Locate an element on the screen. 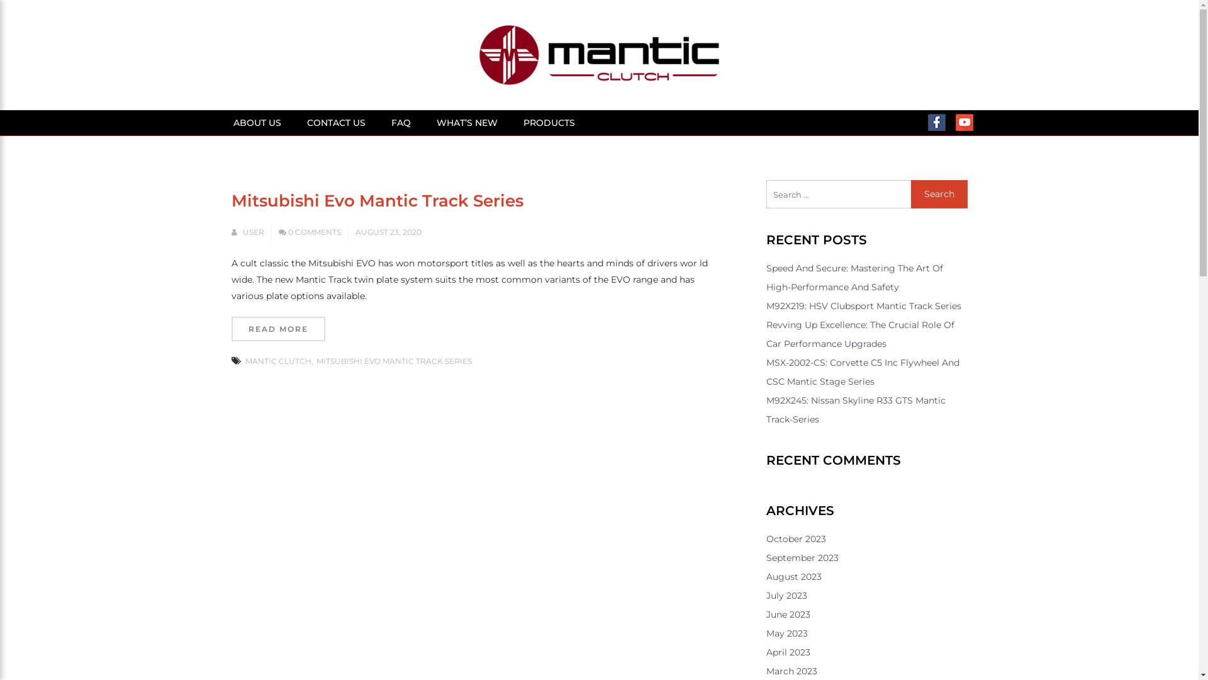 This screenshot has width=1208, height=680. October 2023 is located at coordinates (797, 539).